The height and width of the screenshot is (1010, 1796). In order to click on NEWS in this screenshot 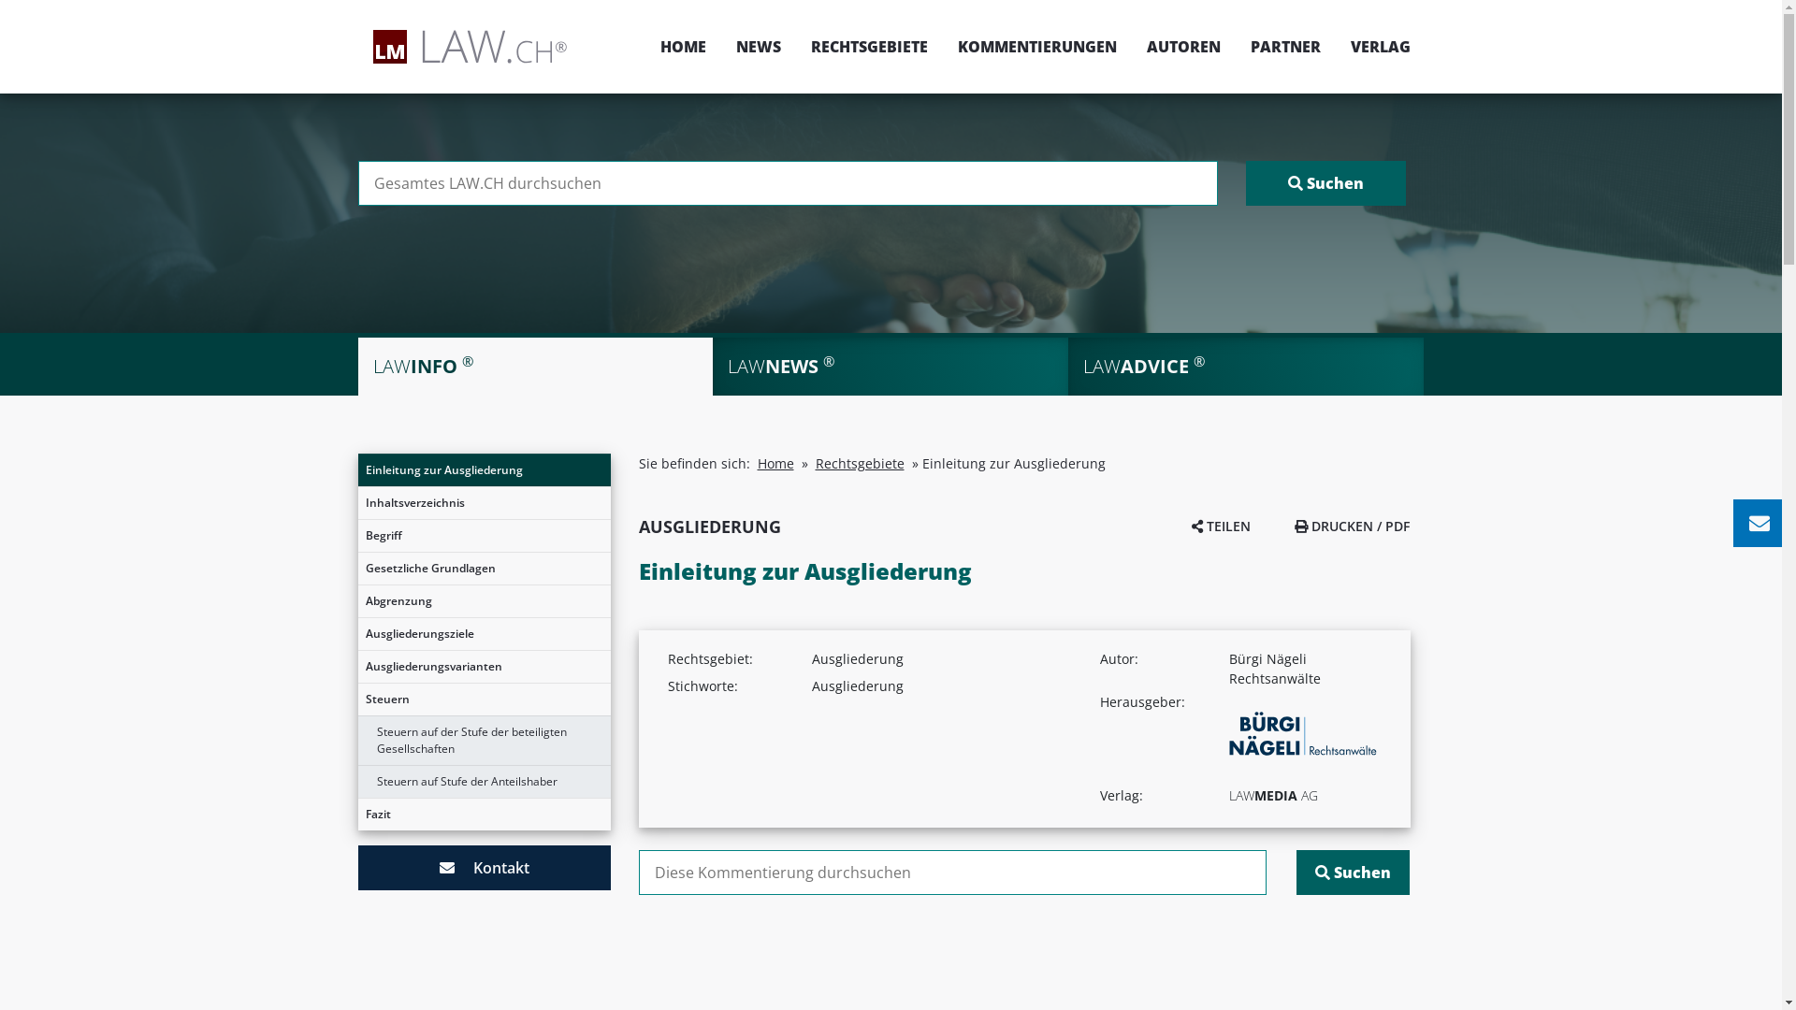, I will do `click(758, 47)`.